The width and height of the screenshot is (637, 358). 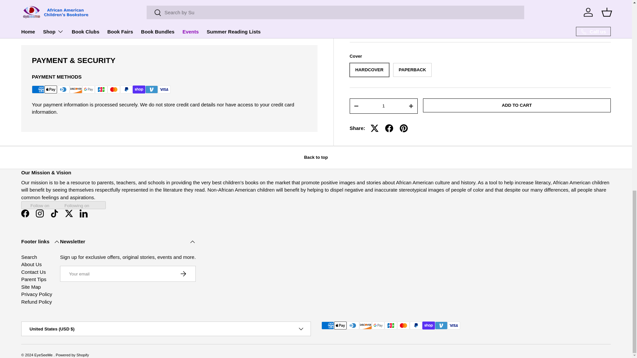 What do you see at coordinates (69, 213) in the screenshot?
I see `EyeSeeMe  on Twitter` at bounding box center [69, 213].